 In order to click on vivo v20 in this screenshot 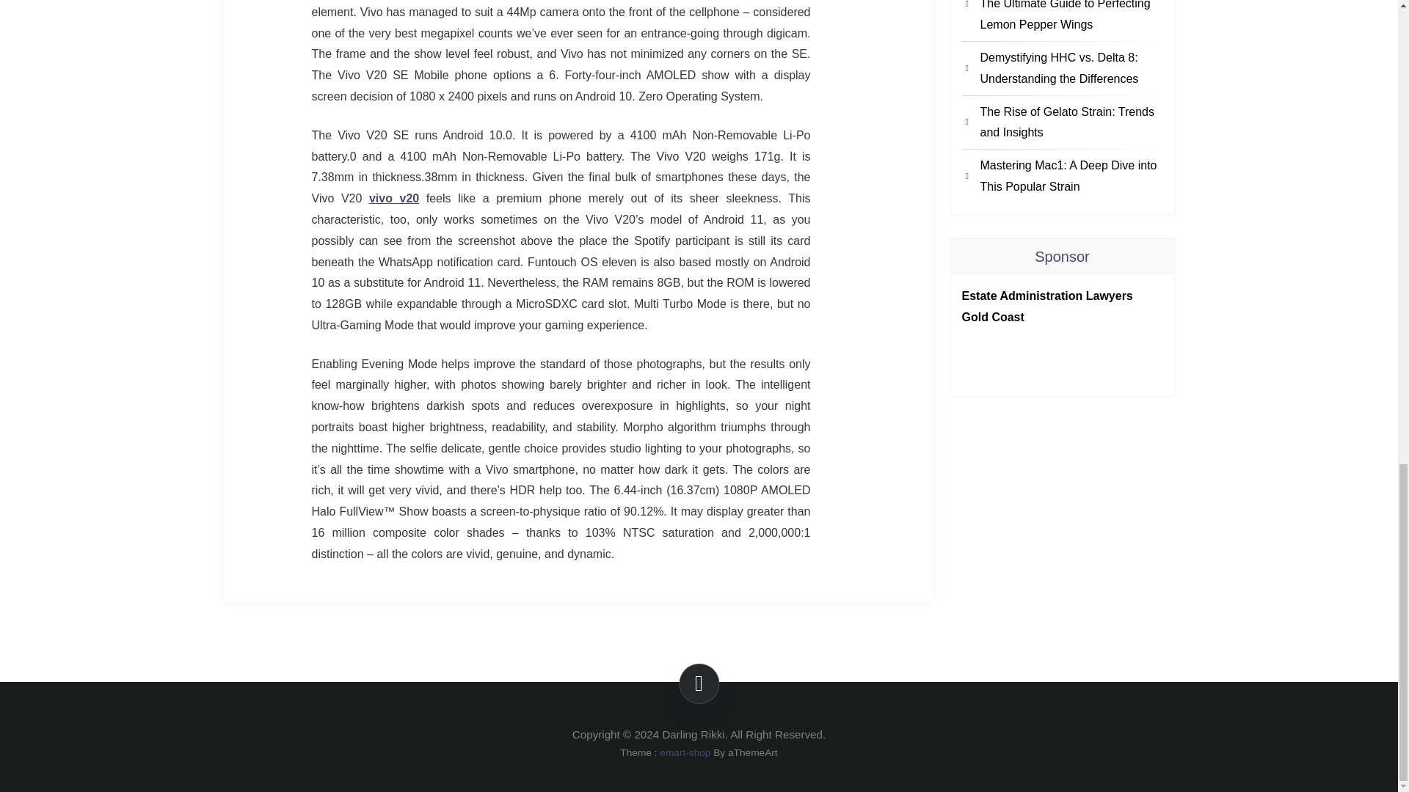, I will do `click(393, 198)`.